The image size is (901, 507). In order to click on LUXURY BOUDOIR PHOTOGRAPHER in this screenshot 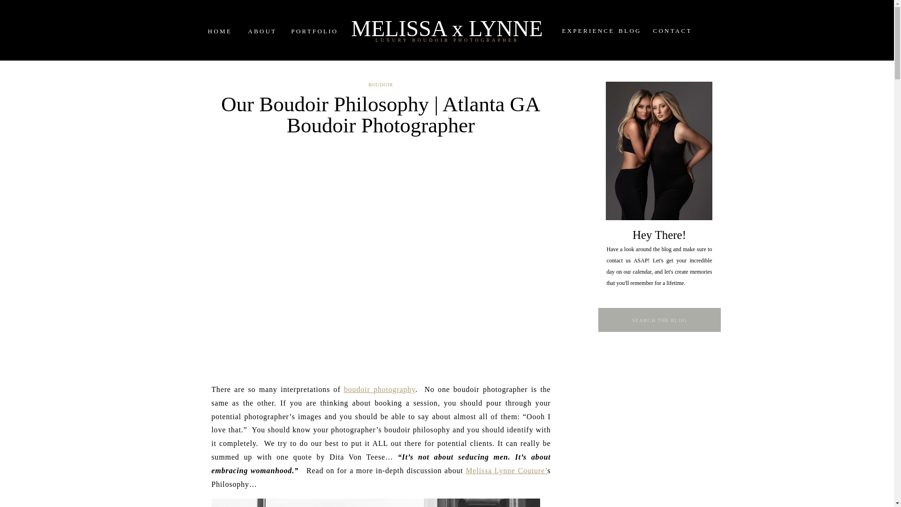, I will do `click(447, 39)`.